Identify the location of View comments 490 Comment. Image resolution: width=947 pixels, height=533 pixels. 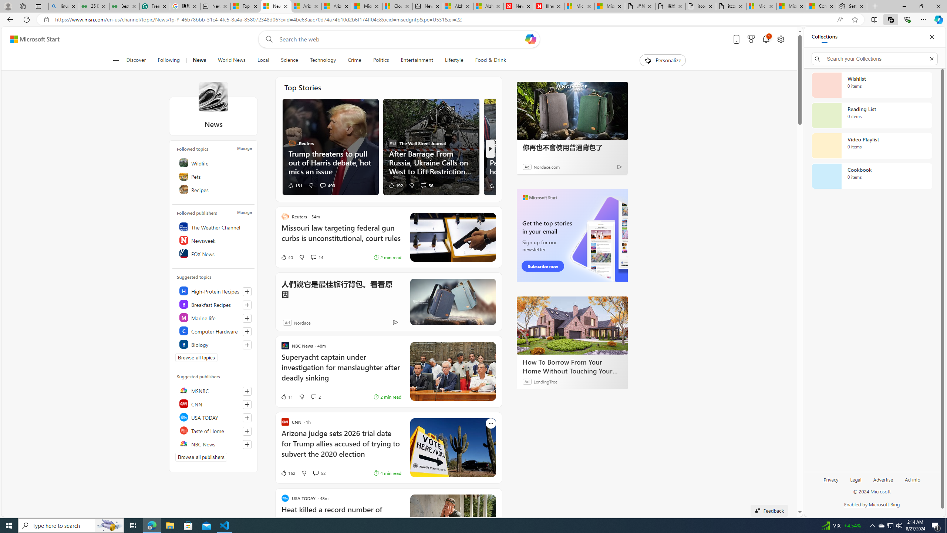
(327, 185).